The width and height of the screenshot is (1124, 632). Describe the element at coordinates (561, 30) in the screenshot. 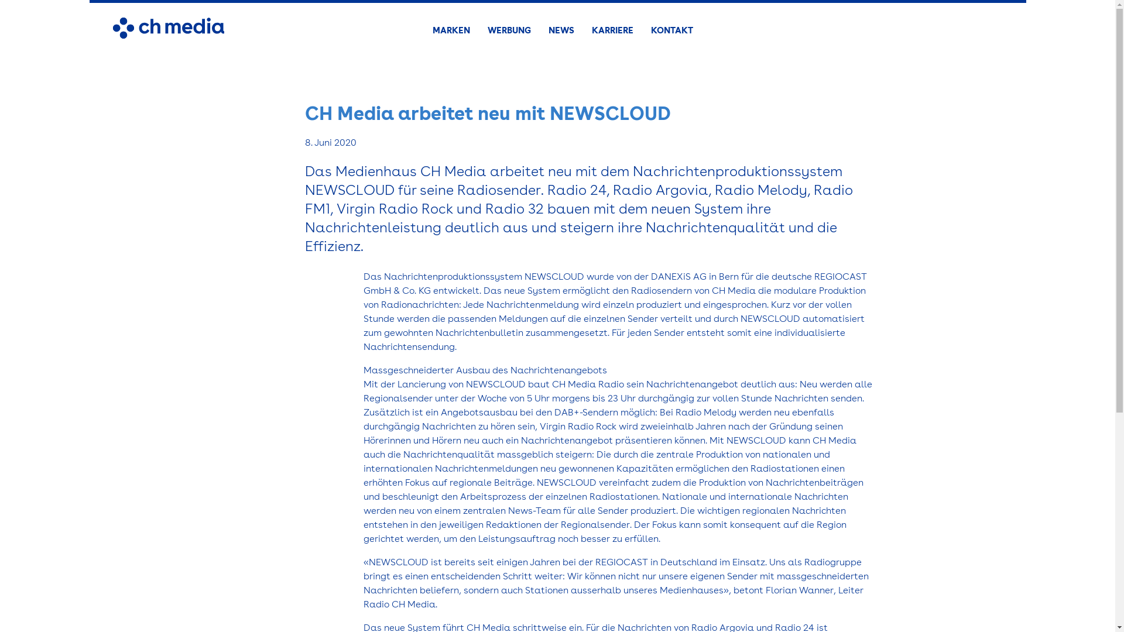

I see `NEWS` at that location.